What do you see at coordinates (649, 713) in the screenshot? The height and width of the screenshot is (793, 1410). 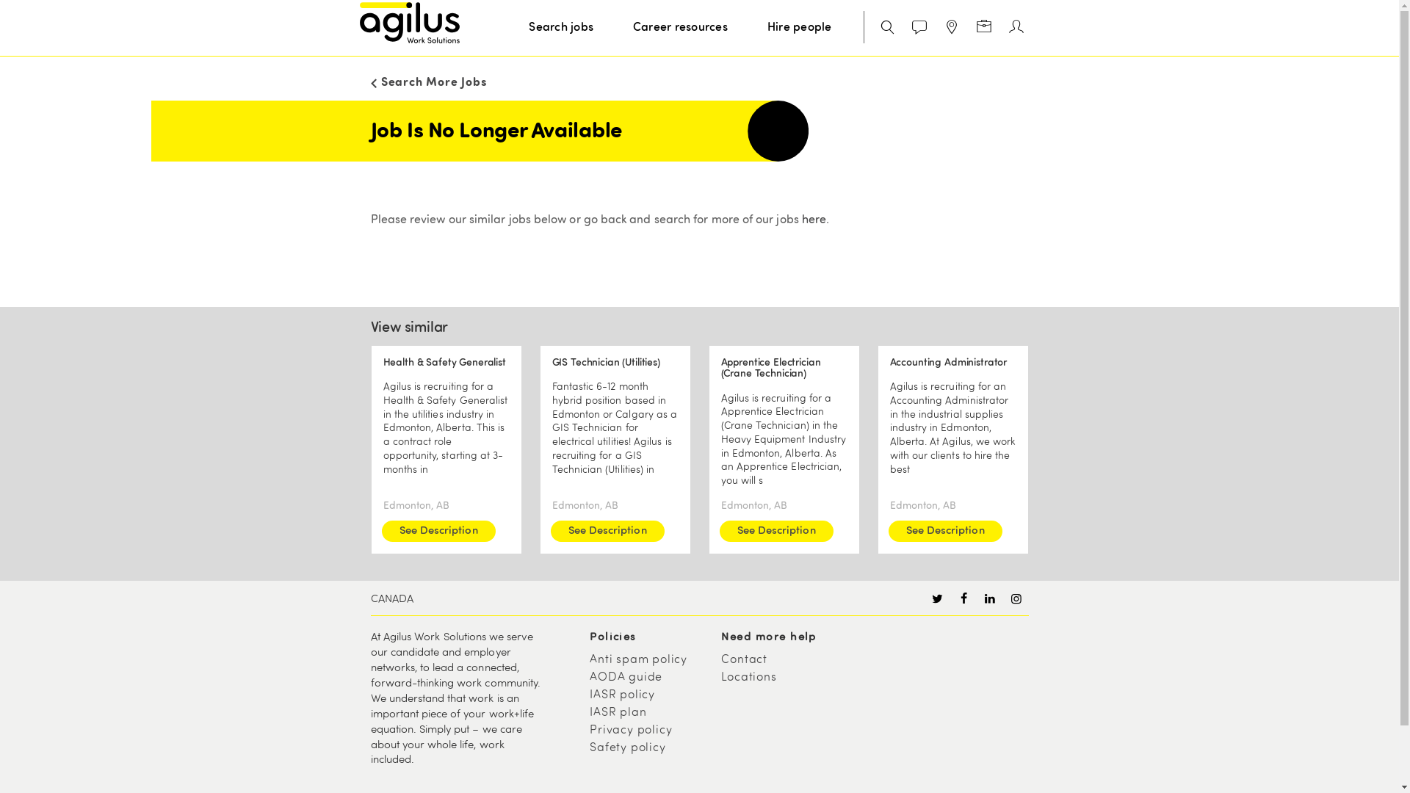 I see `IASR plan` at bounding box center [649, 713].